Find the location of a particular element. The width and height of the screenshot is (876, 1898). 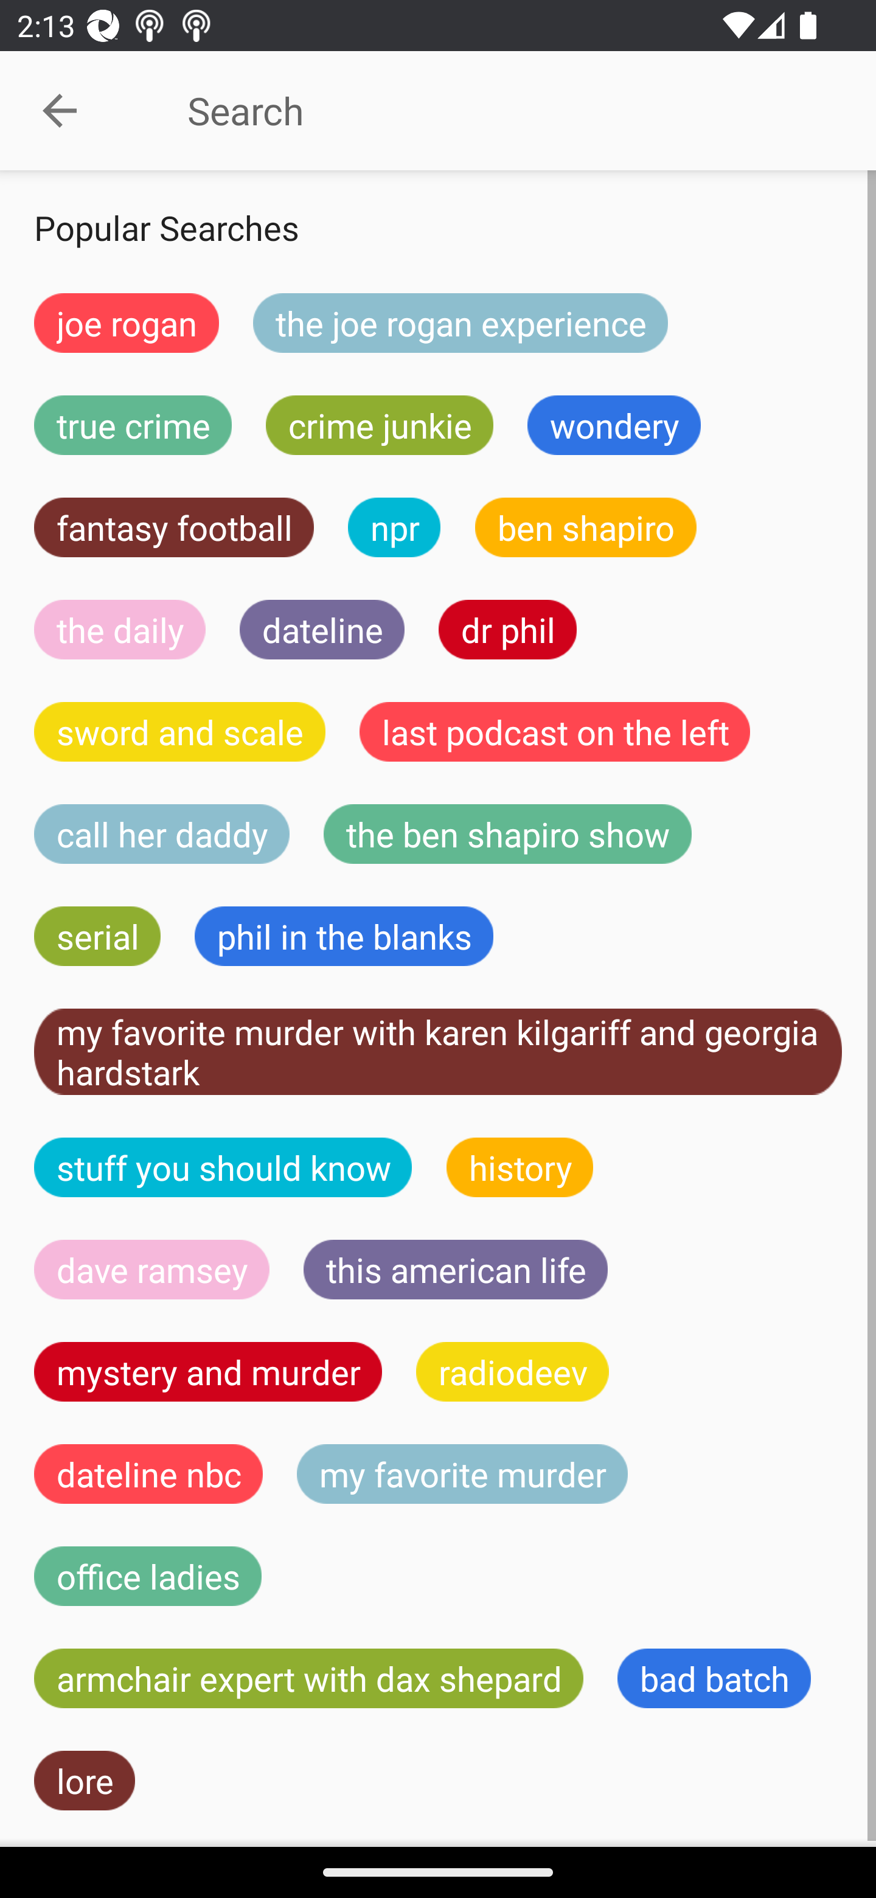

ben shapiro is located at coordinates (585, 527).